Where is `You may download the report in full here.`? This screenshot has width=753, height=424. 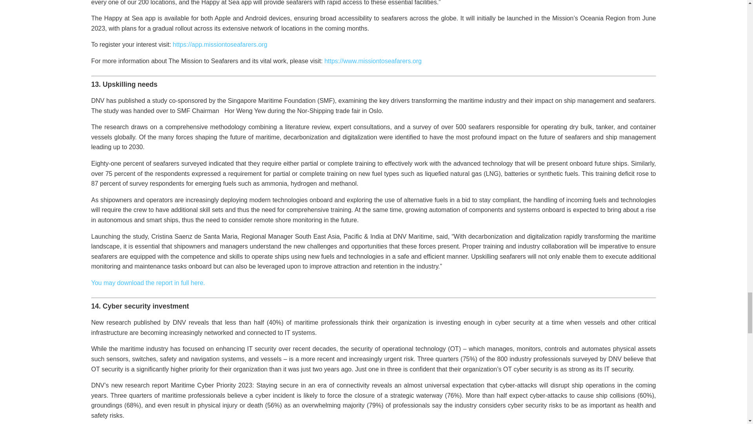 You may download the report in full here. is located at coordinates (148, 283).